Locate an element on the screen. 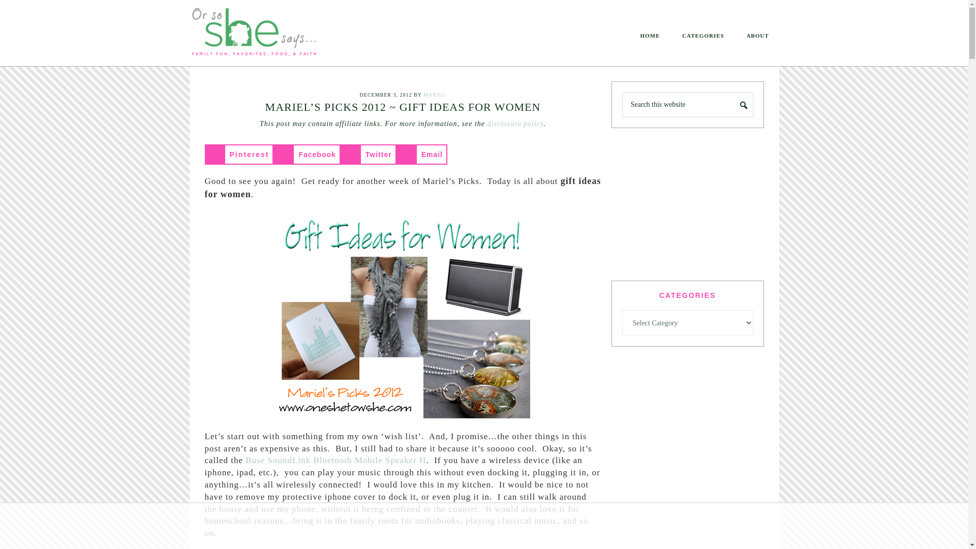 The height and width of the screenshot is (549, 976). OR SO SHE SAYS... is located at coordinates (270, 35).